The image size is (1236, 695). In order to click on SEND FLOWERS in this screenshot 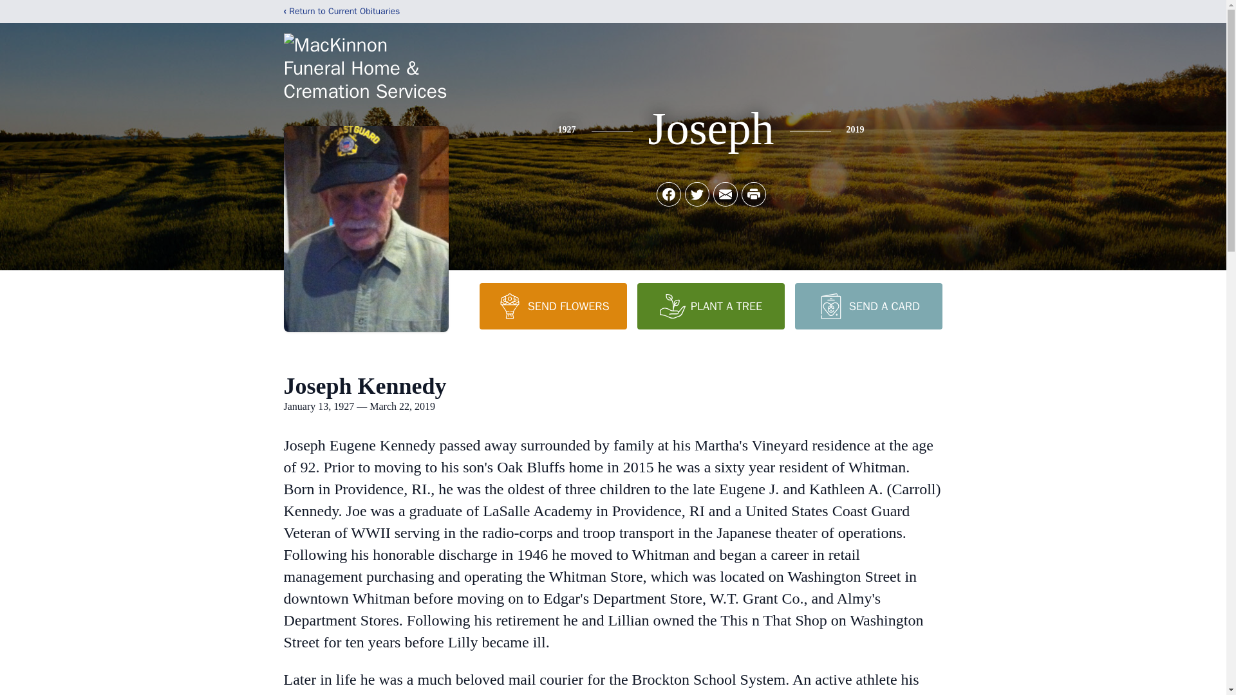, I will do `click(552, 306)`.